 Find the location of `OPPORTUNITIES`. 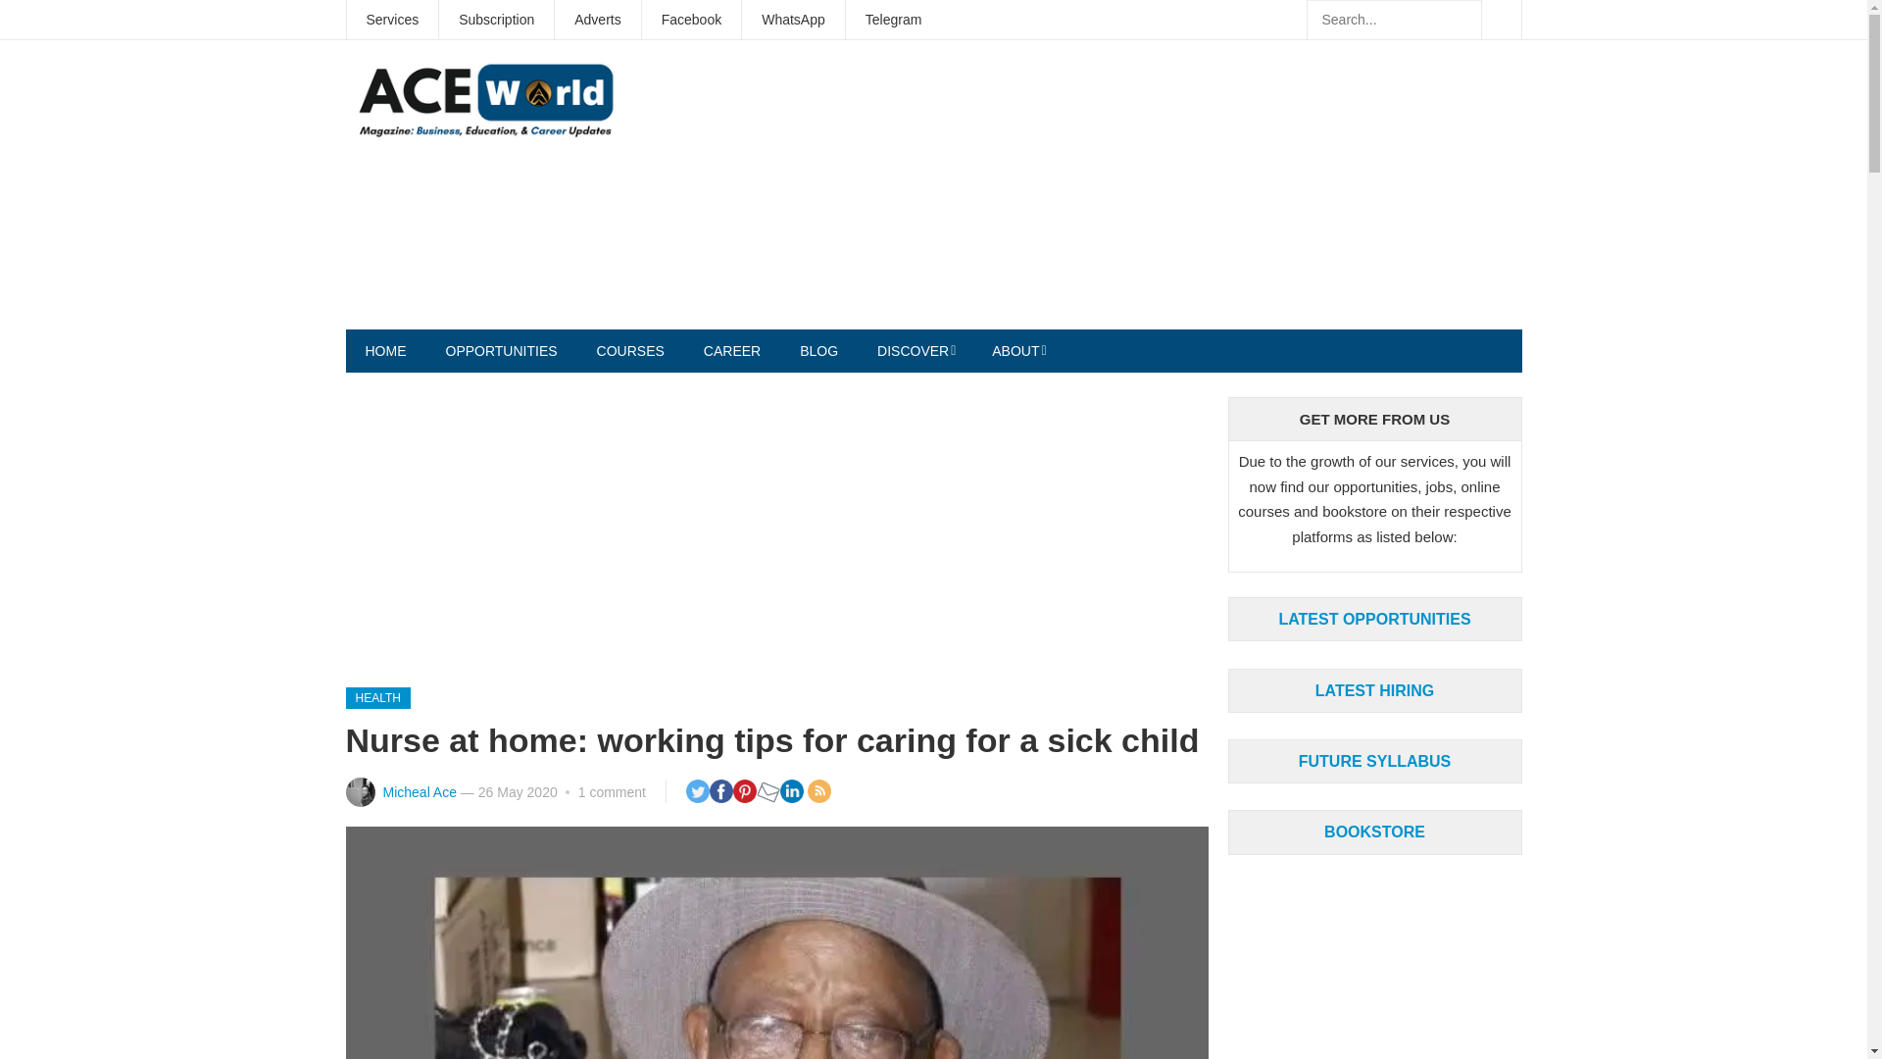

OPPORTUNITIES is located at coordinates (500, 351).